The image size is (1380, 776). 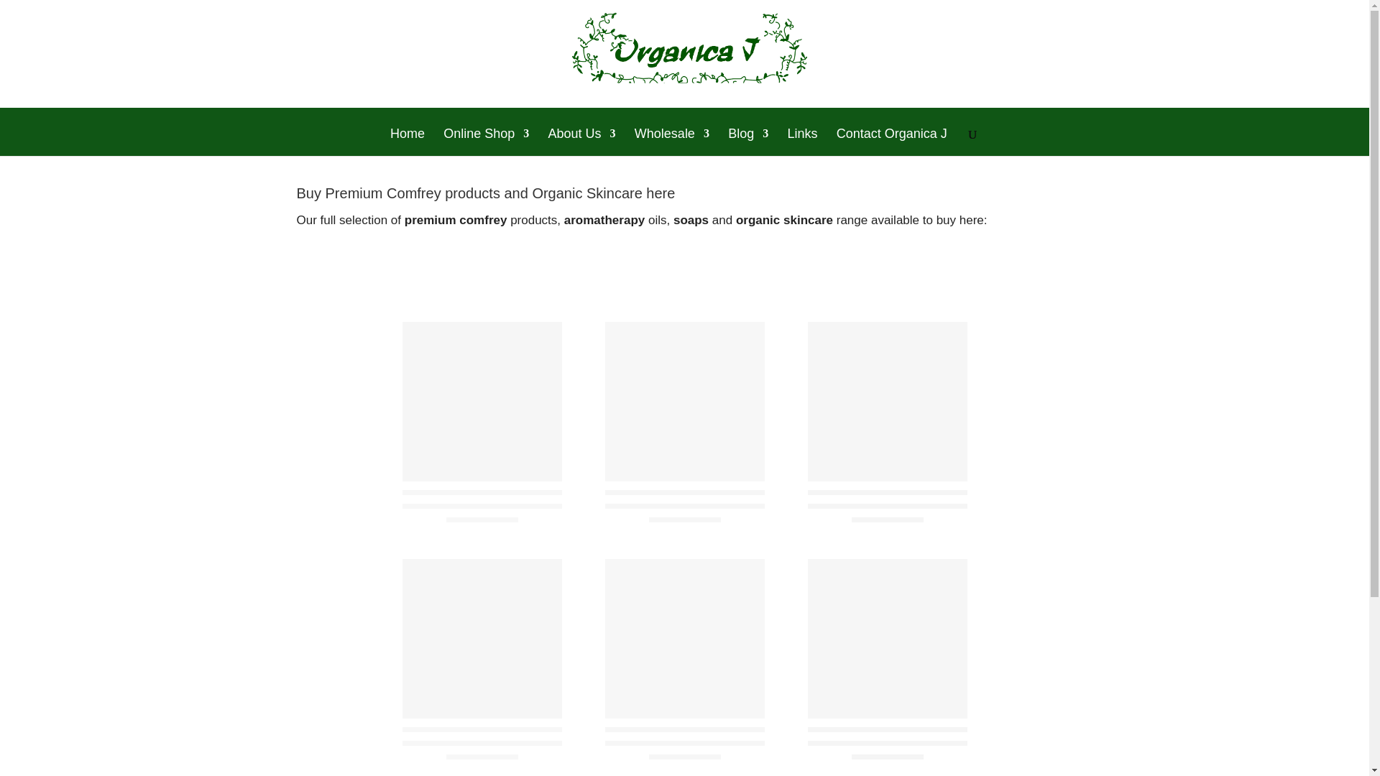 I want to click on Links, so click(x=801, y=142).